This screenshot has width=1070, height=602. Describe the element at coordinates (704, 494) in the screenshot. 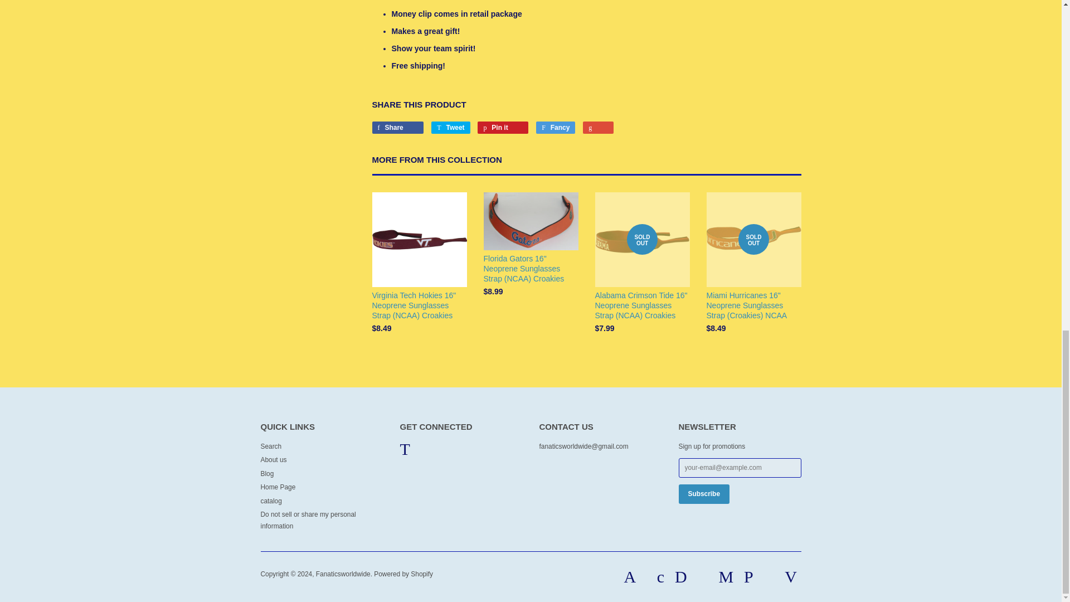

I see `Subscribe` at that location.